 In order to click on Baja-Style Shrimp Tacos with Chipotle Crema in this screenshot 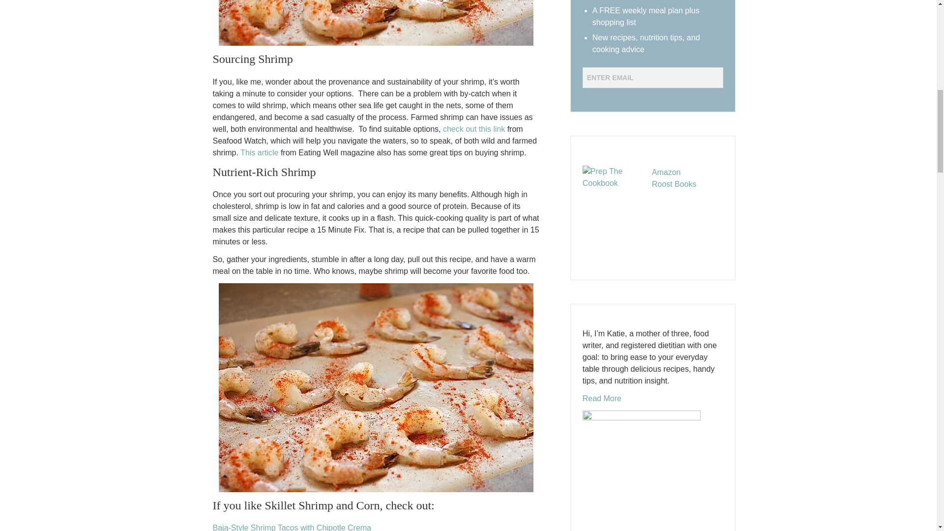, I will do `click(292, 527)`.